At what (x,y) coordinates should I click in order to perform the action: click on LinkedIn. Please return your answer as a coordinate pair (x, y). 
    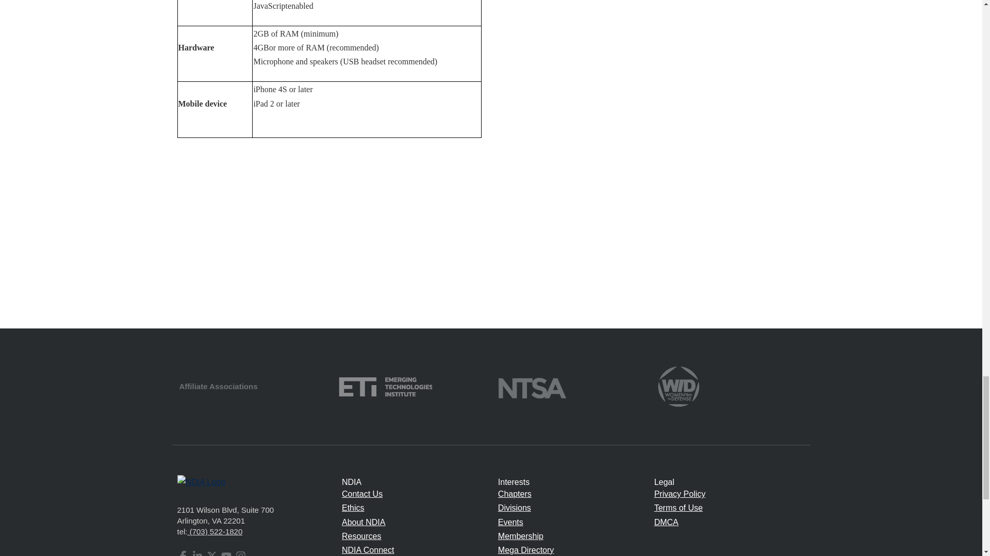
    Looking at the image, I should click on (197, 553).